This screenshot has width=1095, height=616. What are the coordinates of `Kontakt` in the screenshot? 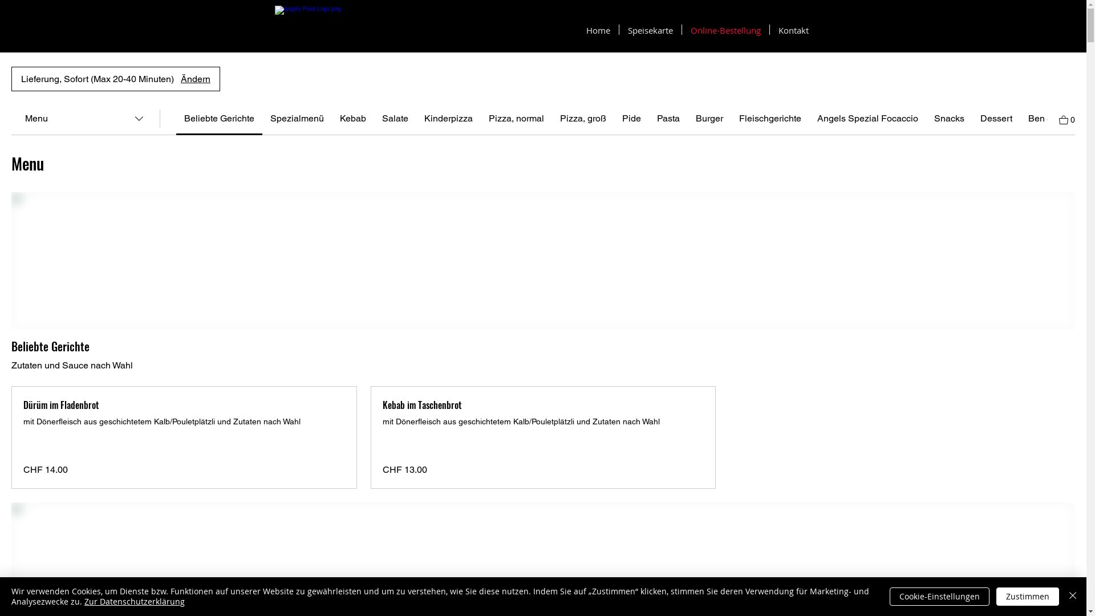 It's located at (794, 30).